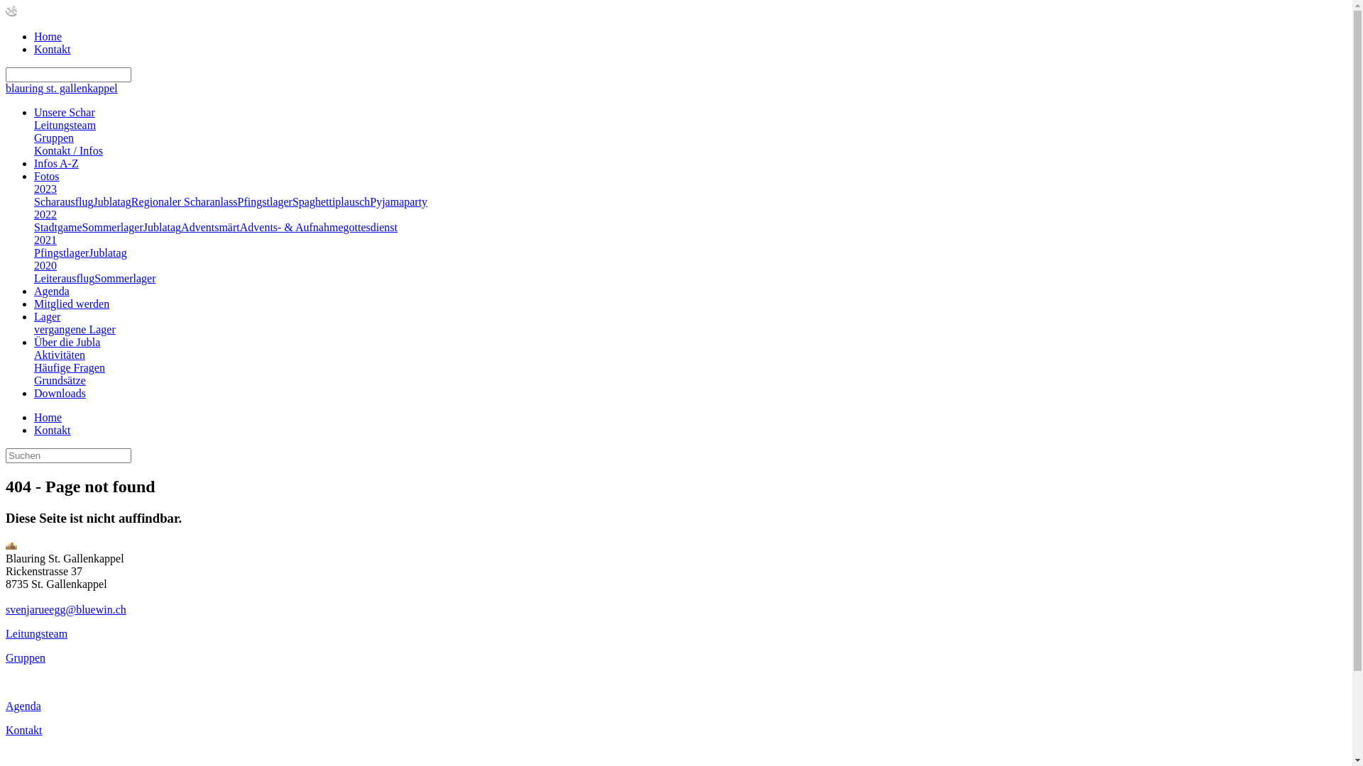 This screenshot has width=1363, height=766. Describe the element at coordinates (54, 138) in the screenshot. I see `Gruppen` at that location.